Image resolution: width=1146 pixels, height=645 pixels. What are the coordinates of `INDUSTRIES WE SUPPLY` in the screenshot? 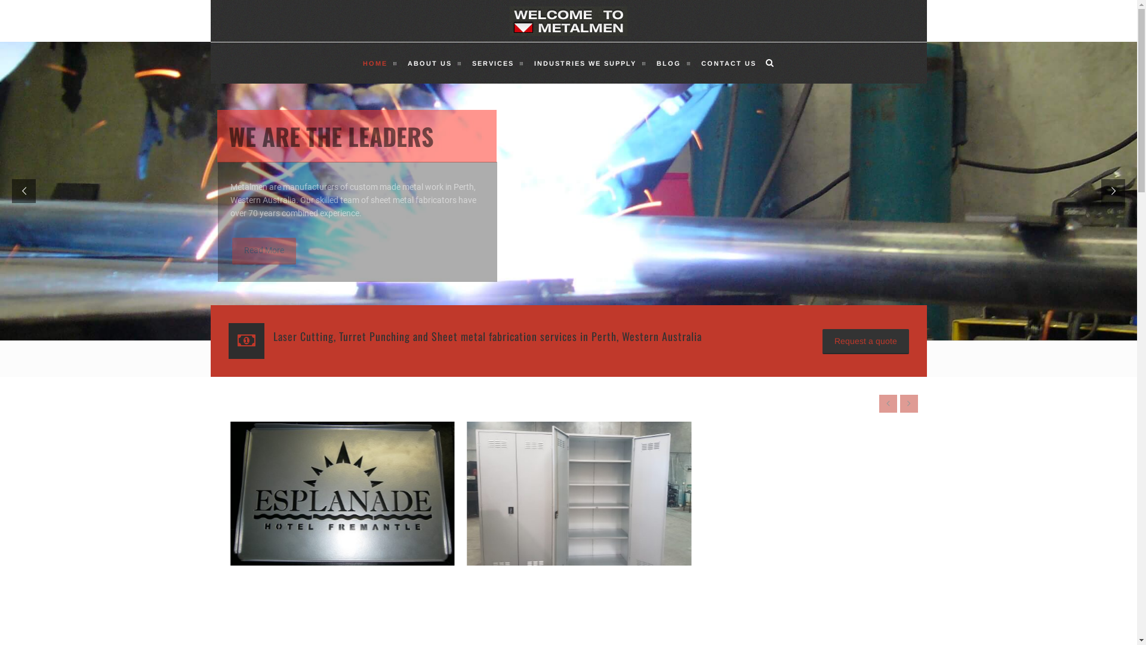 It's located at (585, 63).